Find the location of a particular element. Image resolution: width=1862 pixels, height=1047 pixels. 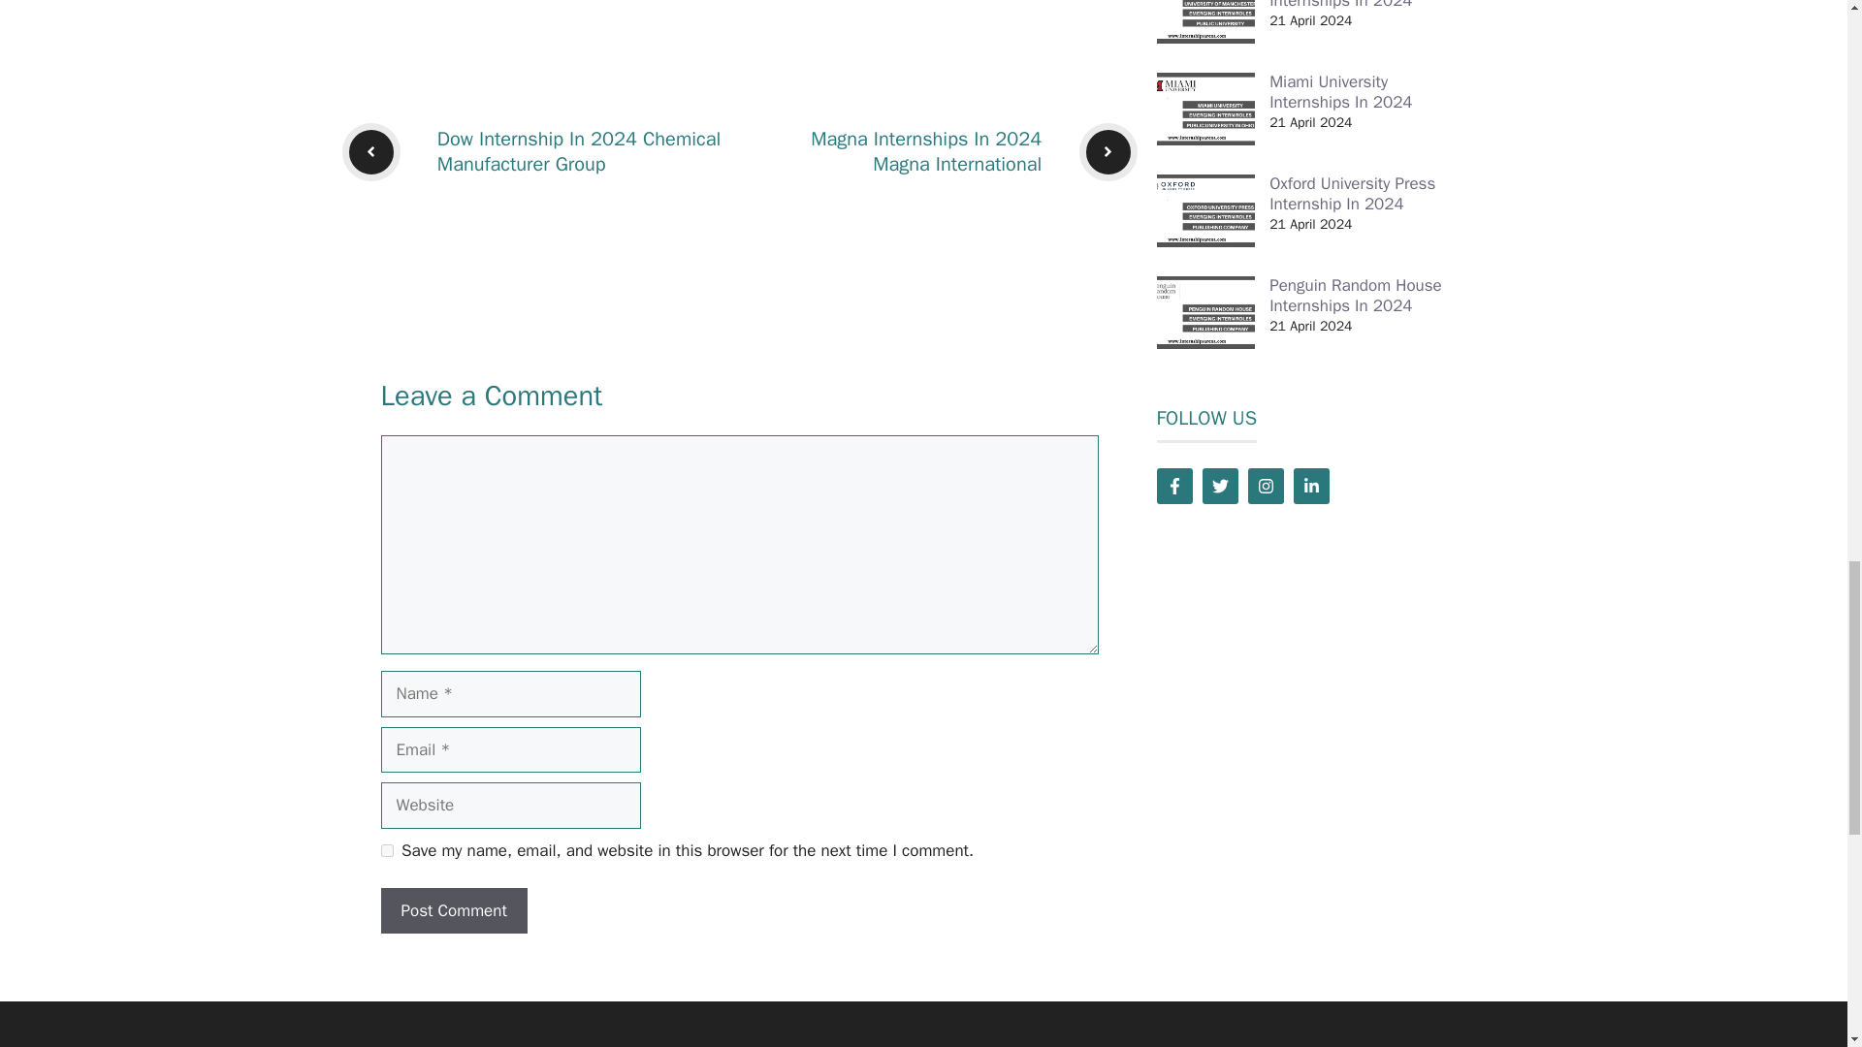

Dow Internship In 2024 Chemical Manufacturer Group is located at coordinates (579, 151).